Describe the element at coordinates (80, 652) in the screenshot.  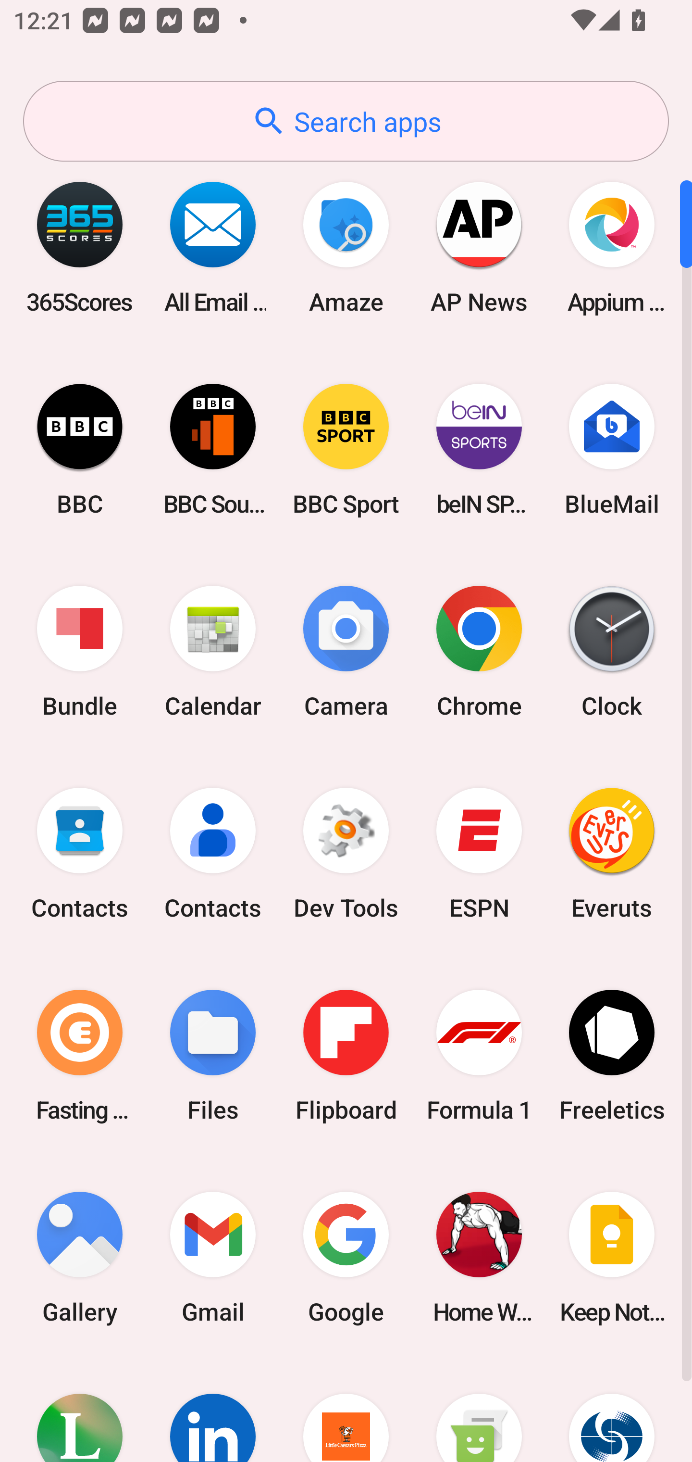
I see `Bundle` at that location.